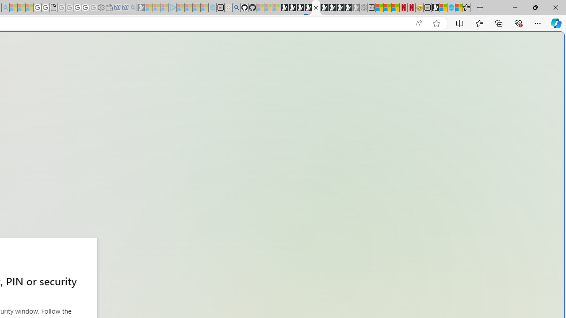 This screenshot has width=566, height=318. I want to click on Settings - Sleeping, so click(101, 8).